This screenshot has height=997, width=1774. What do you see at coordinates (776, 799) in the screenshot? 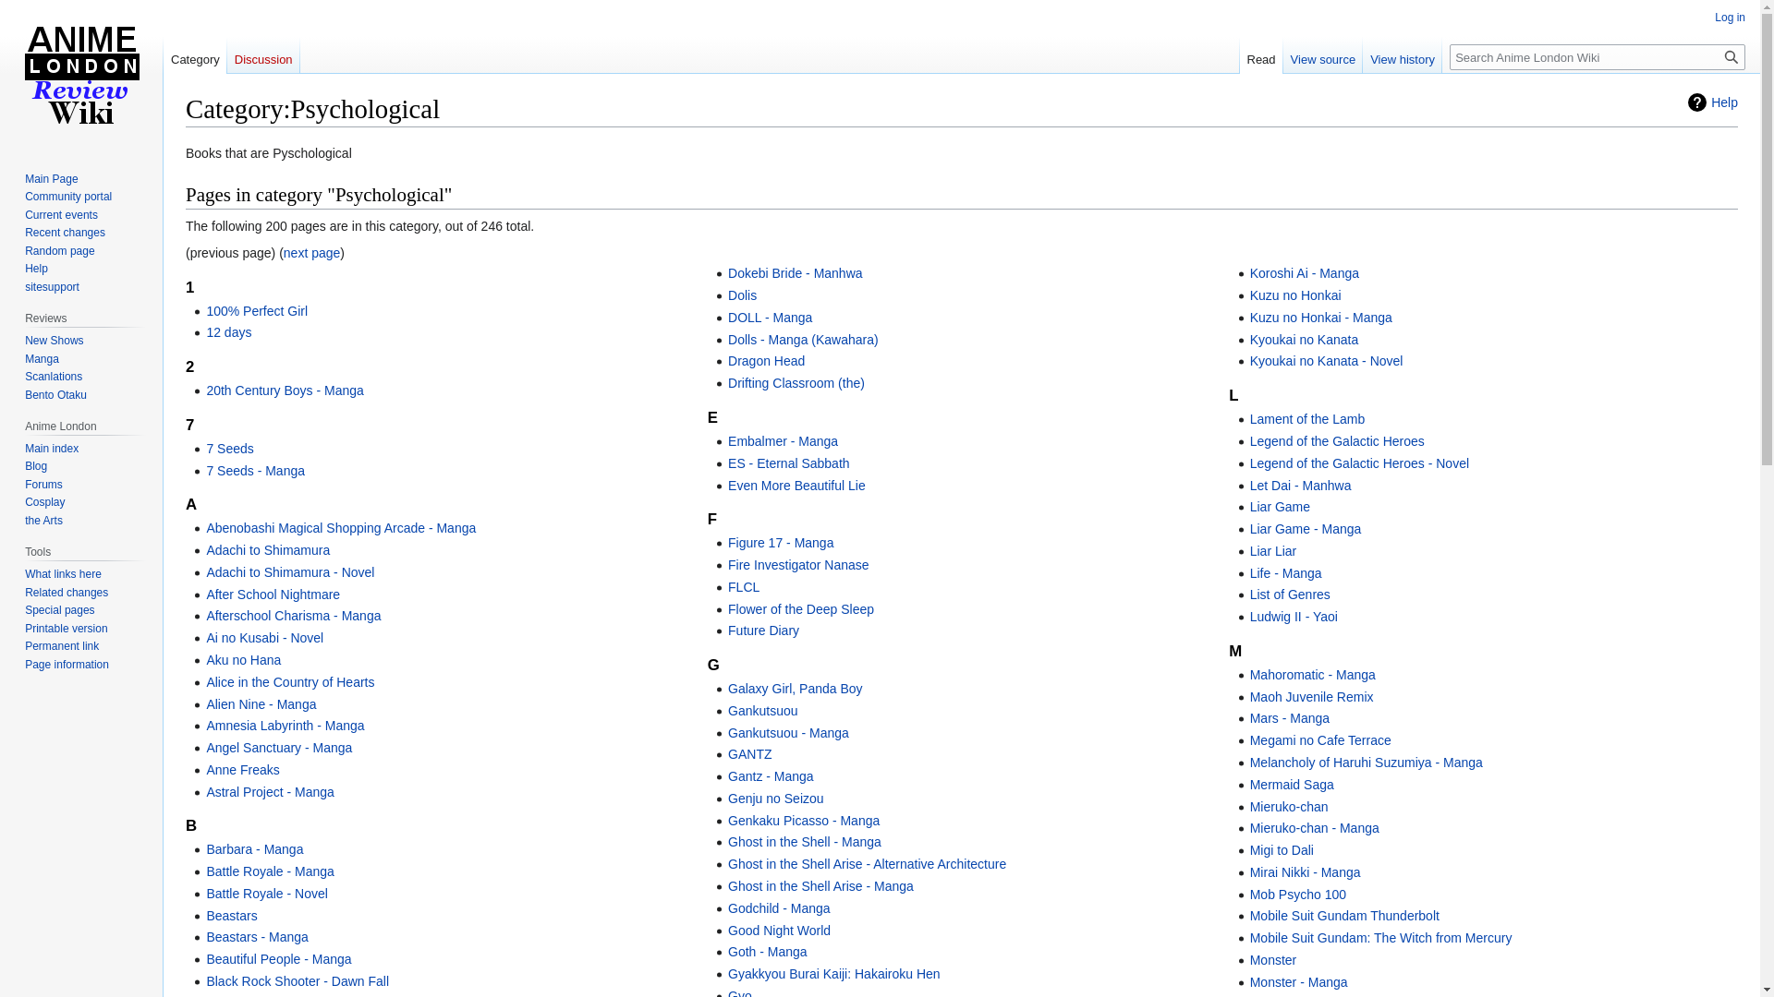
I see `Genju no Seizou` at bounding box center [776, 799].